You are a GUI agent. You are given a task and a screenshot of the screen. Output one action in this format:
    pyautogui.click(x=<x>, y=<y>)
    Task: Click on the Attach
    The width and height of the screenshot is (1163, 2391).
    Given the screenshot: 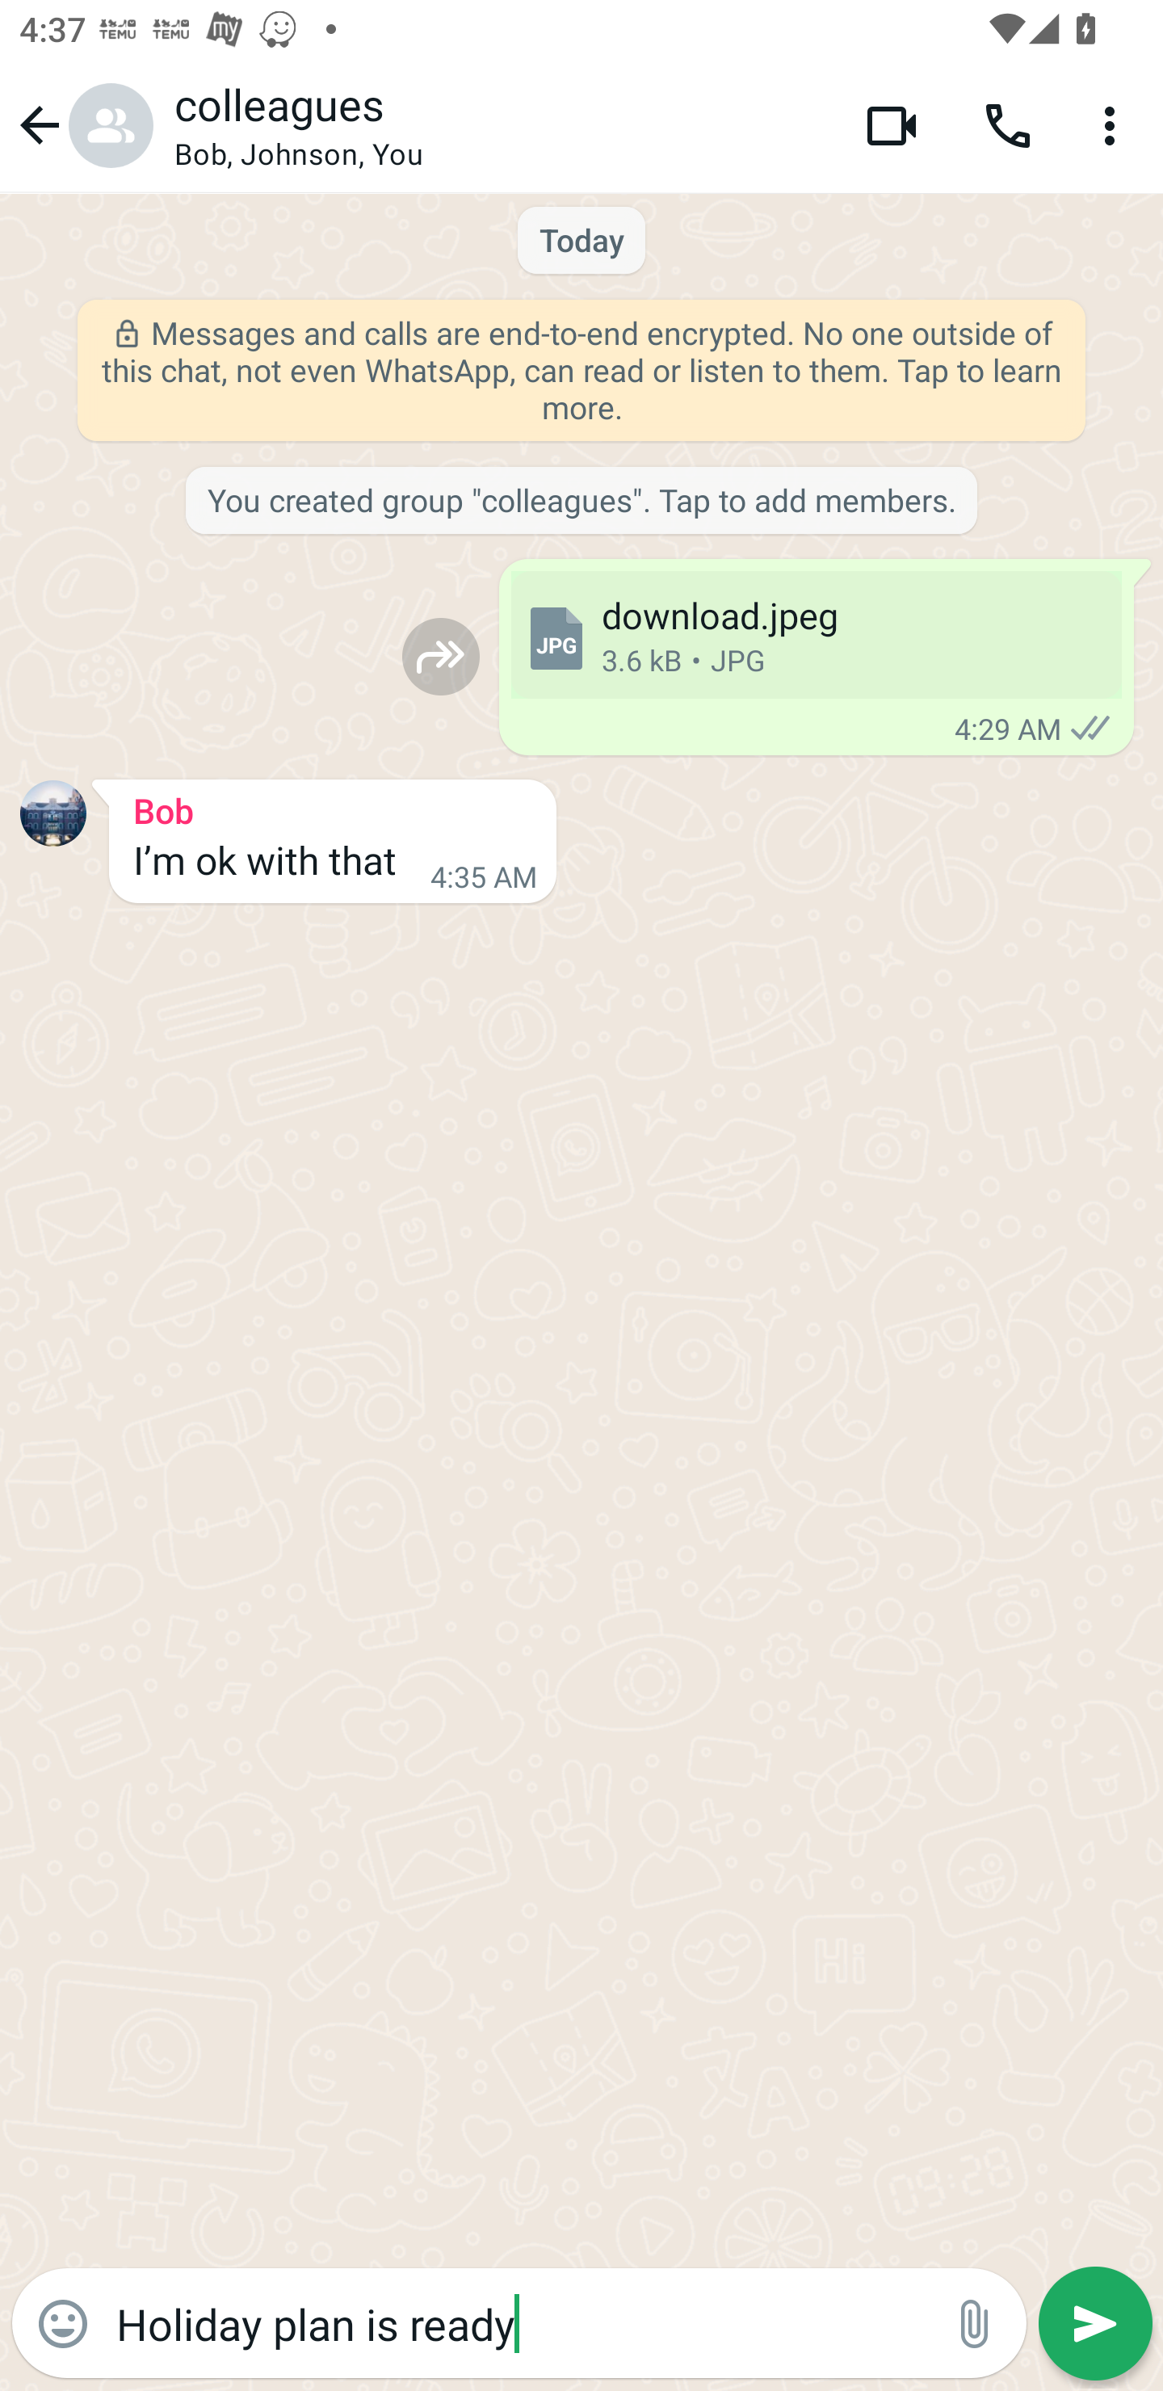 What is the action you would take?
    pyautogui.click(x=976, y=2324)
    